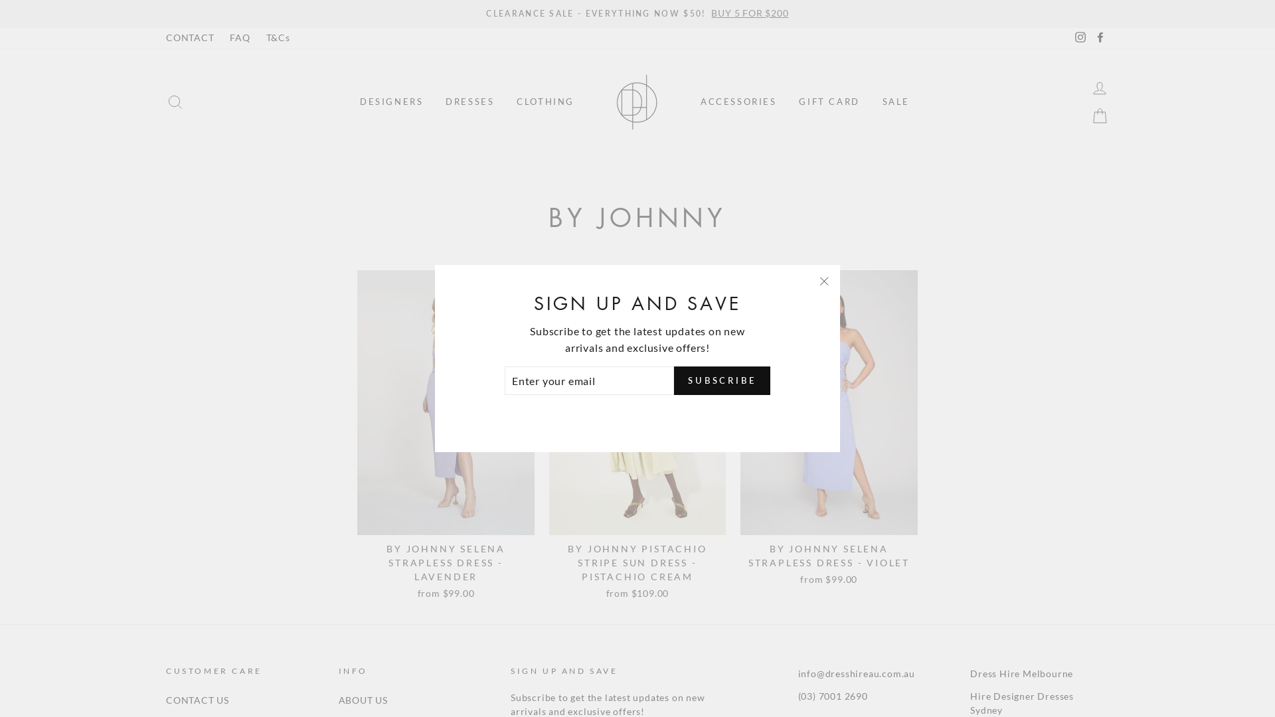 This screenshot has width=1275, height=717. What do you see at coordinates (392, 102) in the screenshot?
I see `DESIGNERS` at bounding box center [392, 102].